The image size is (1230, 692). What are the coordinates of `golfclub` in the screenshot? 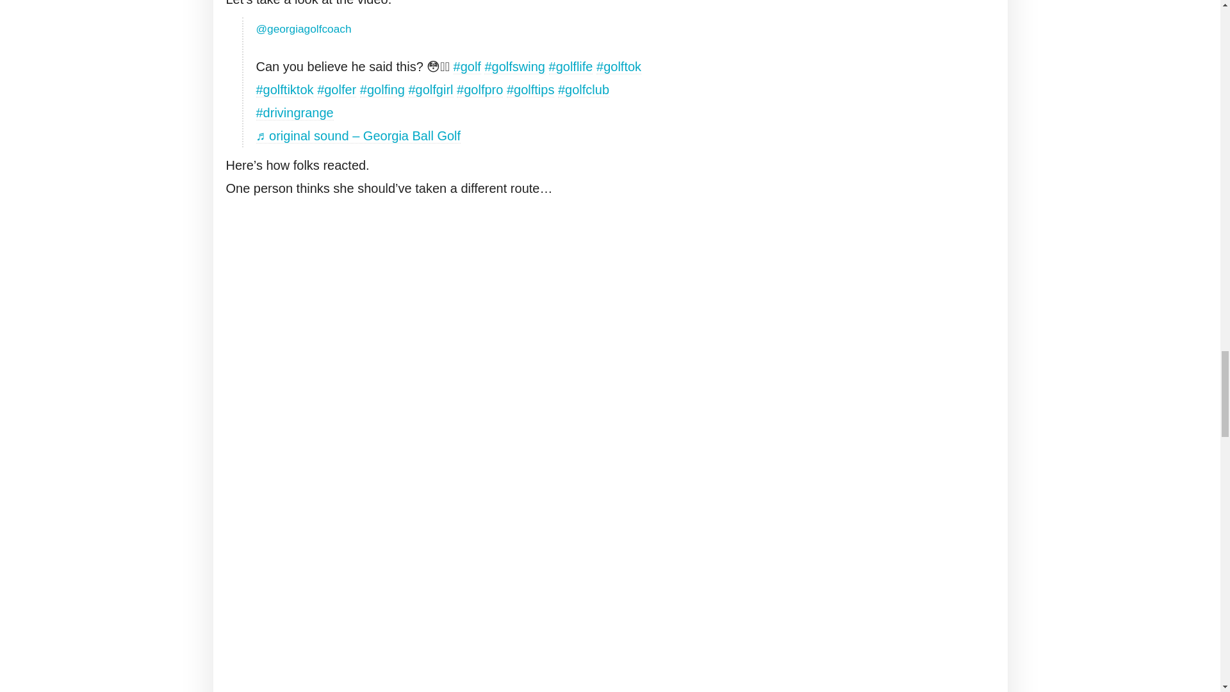 It's located at (583, 90).